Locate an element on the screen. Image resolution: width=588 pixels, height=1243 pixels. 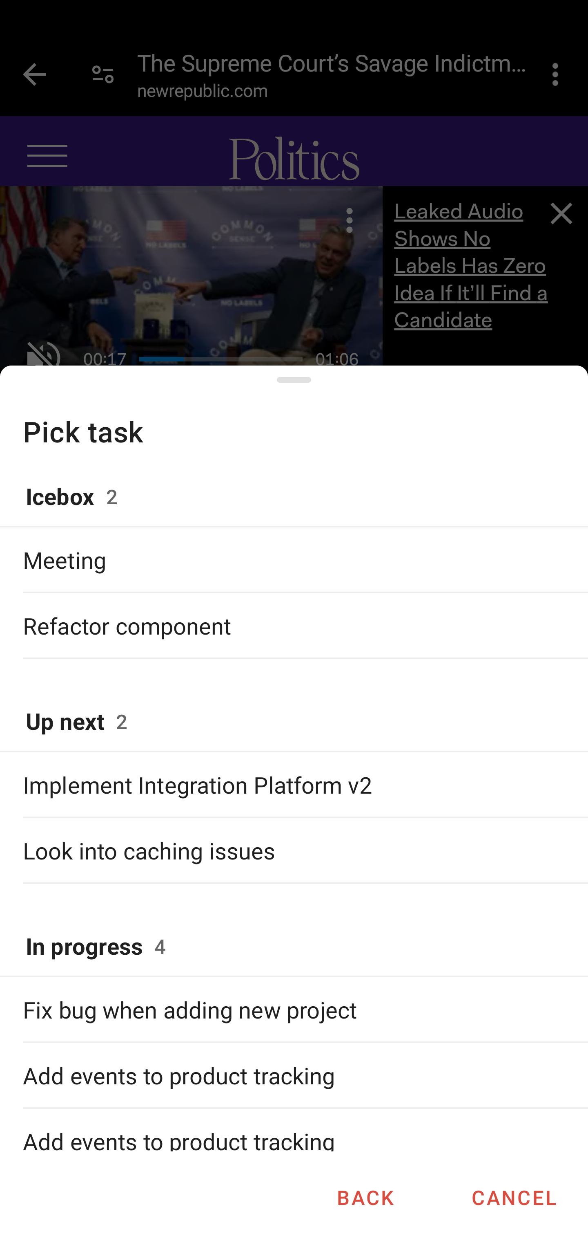
Meeting is located at coordinates (294, 559).